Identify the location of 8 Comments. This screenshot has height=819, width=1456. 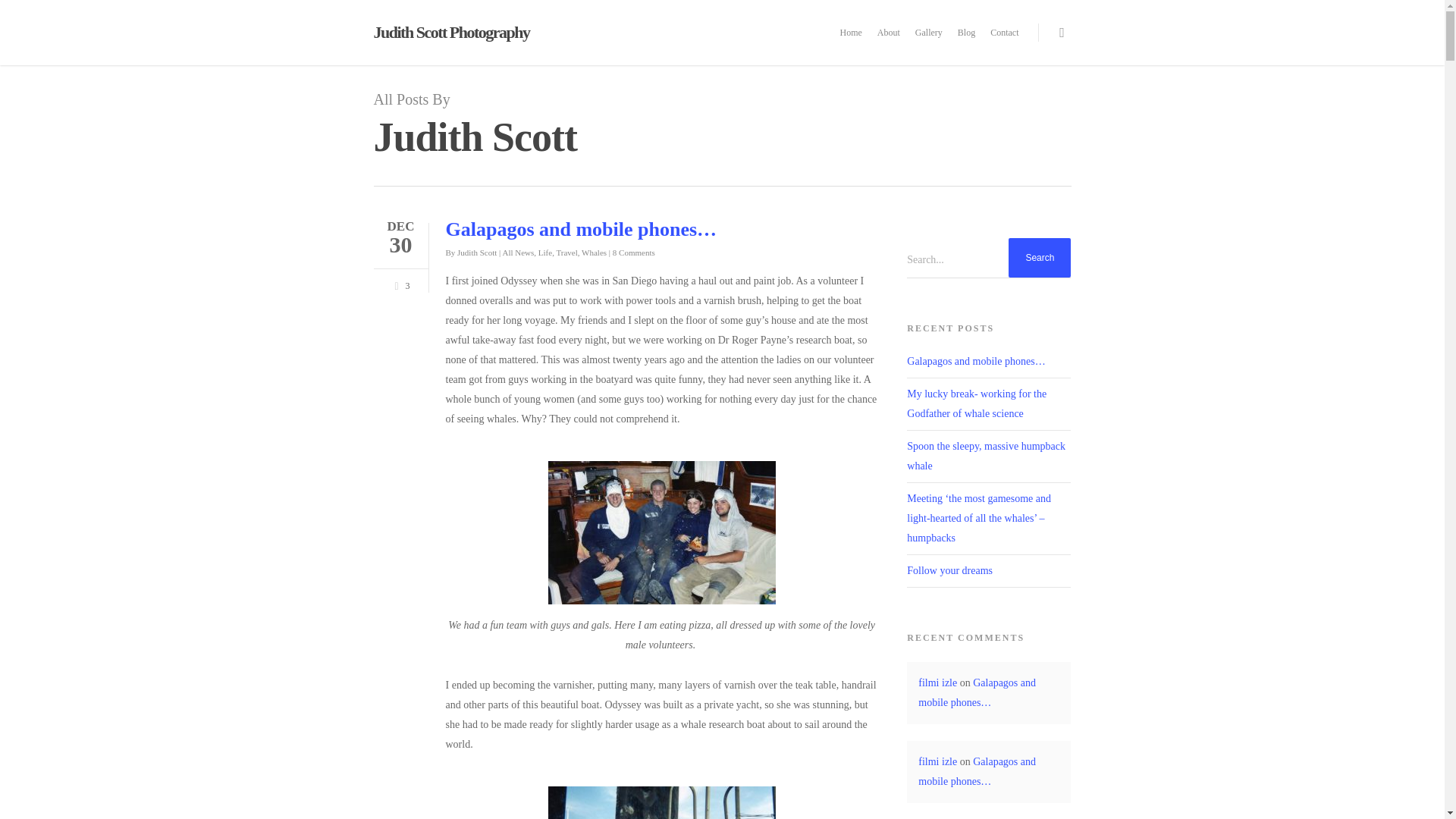
(634, 253).